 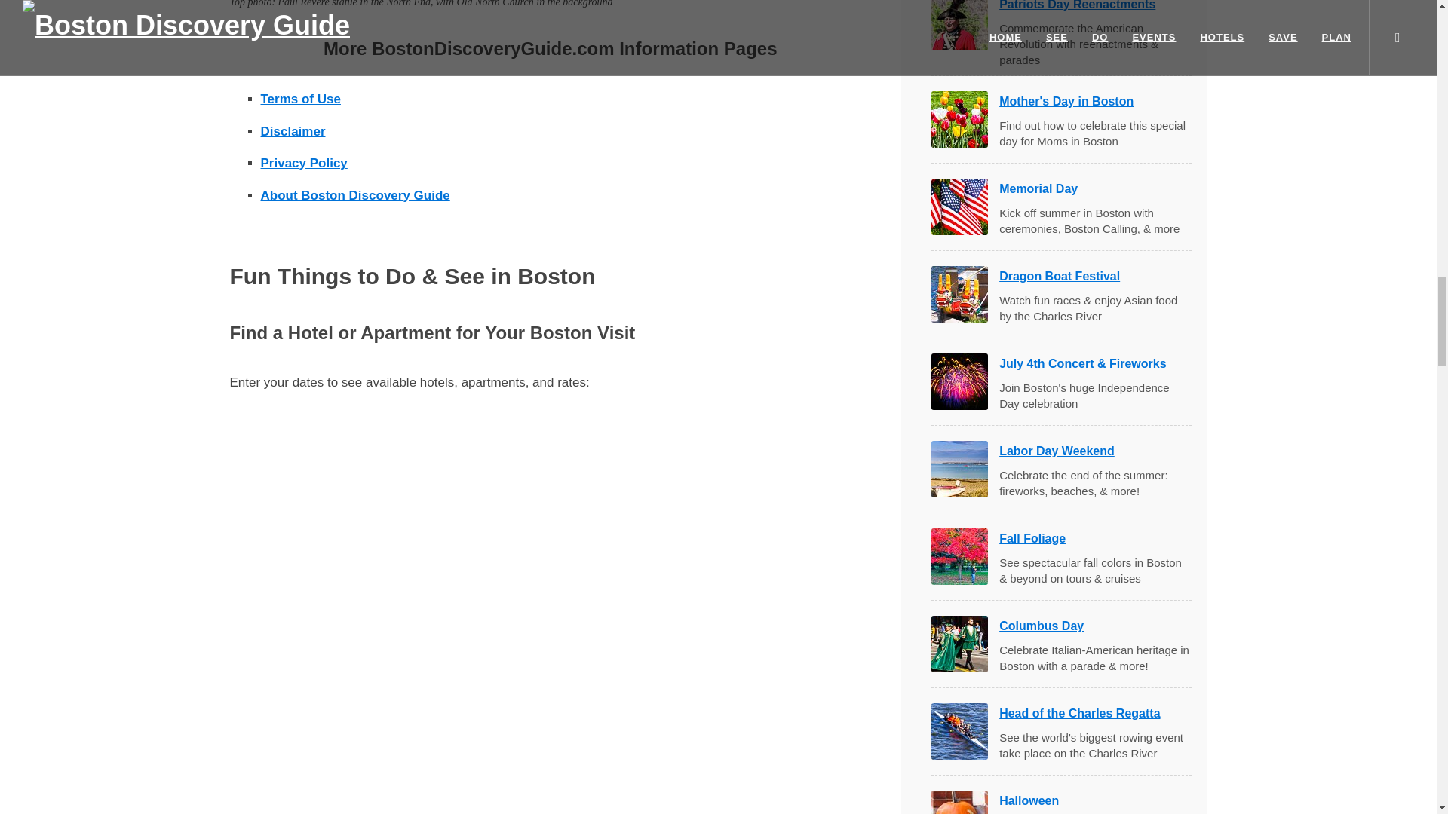 What do you see at coordinates (959, 381) in the screenshot?
I see `September in Boston` at bounding box center [959, 381].